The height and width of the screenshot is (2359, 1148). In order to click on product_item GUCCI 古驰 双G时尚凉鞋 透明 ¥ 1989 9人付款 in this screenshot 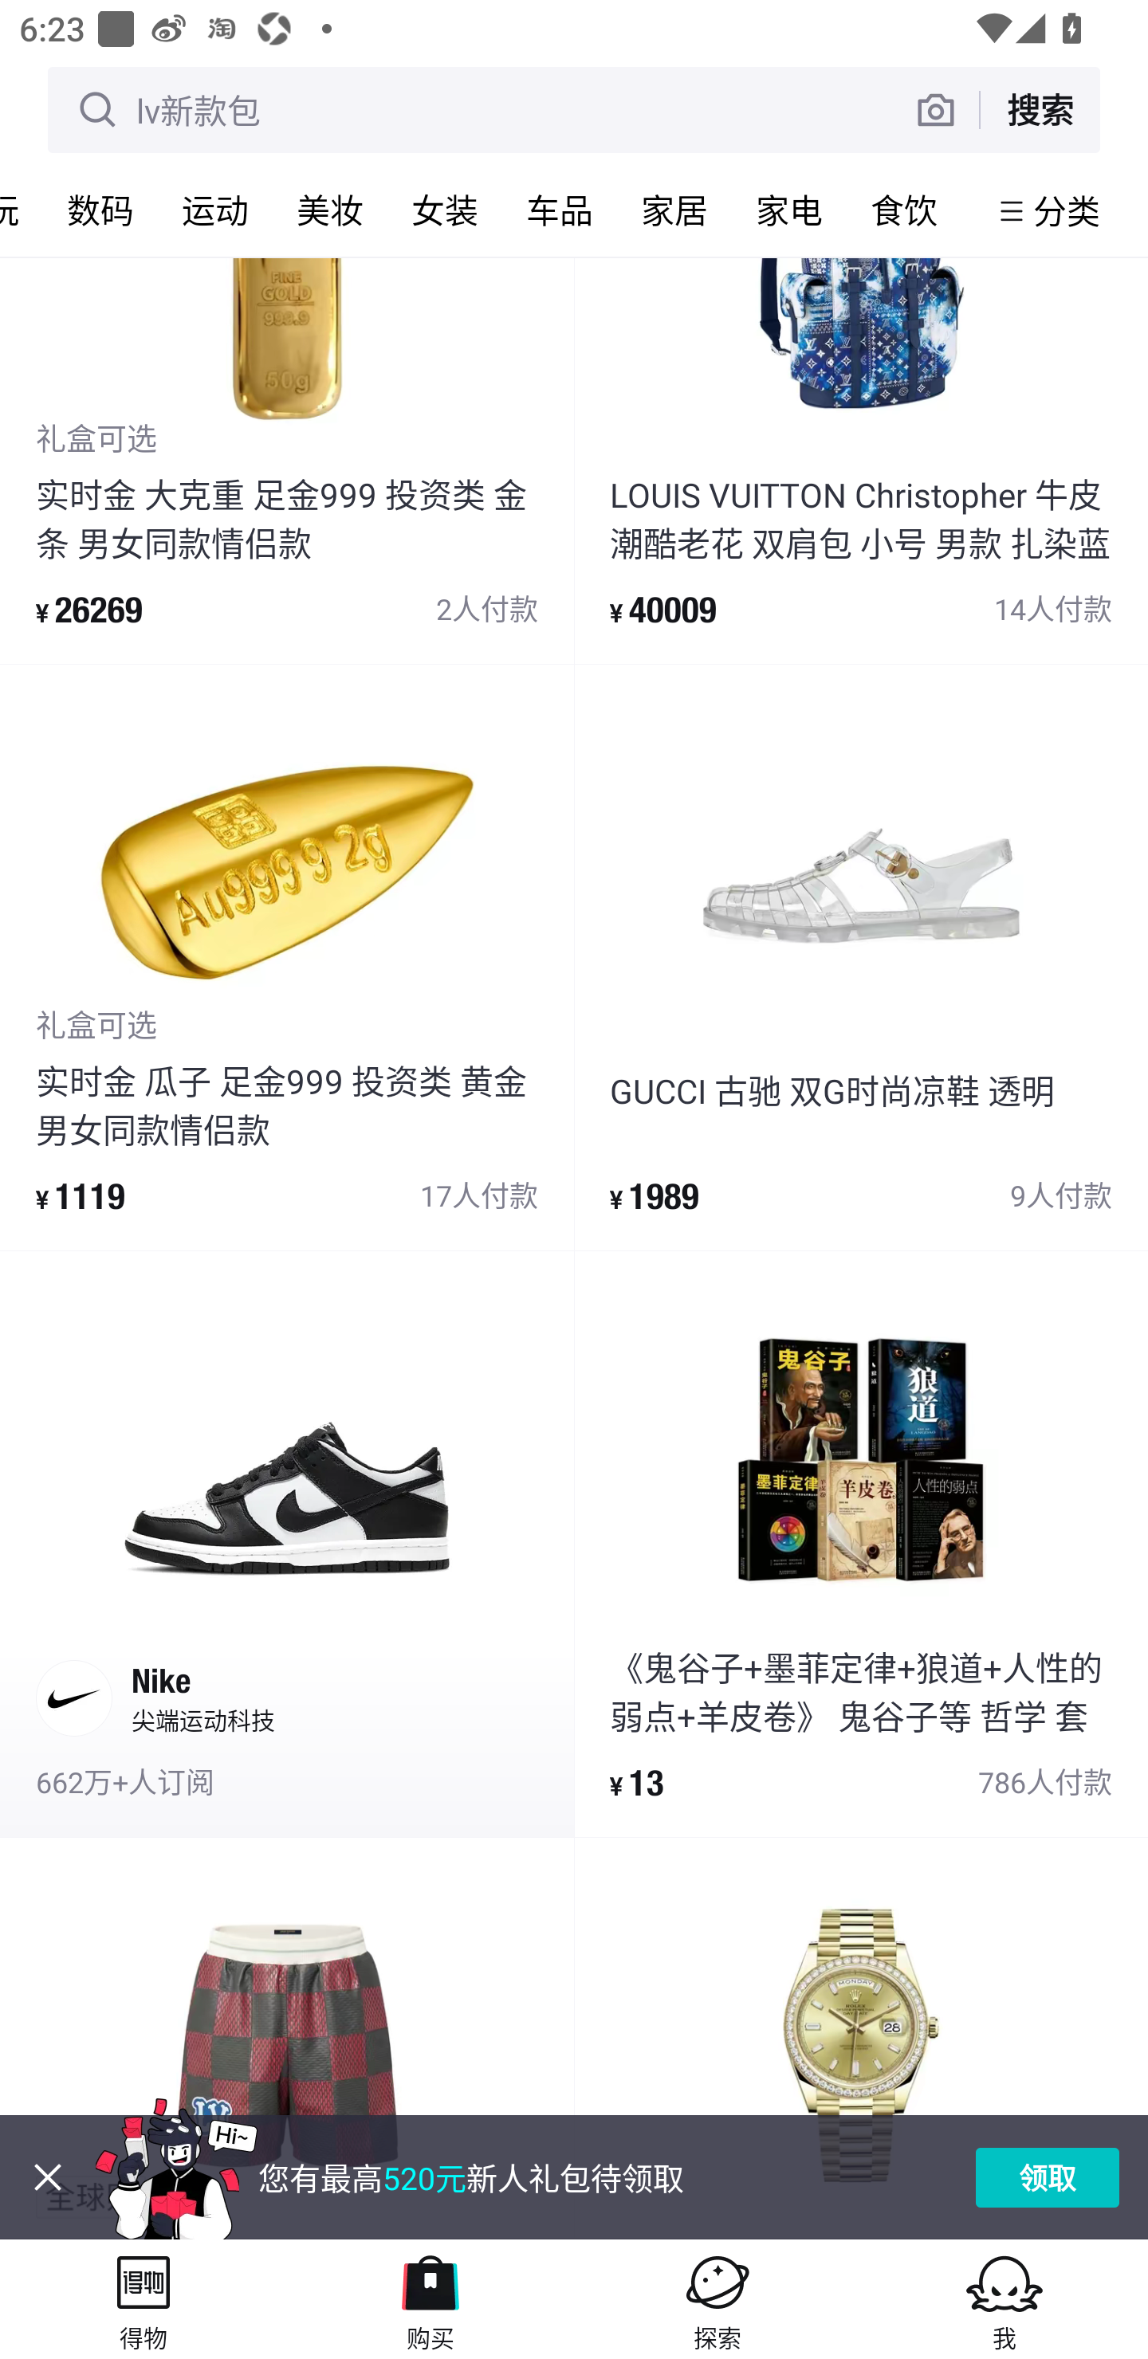, I will do `click(861, 957)`.